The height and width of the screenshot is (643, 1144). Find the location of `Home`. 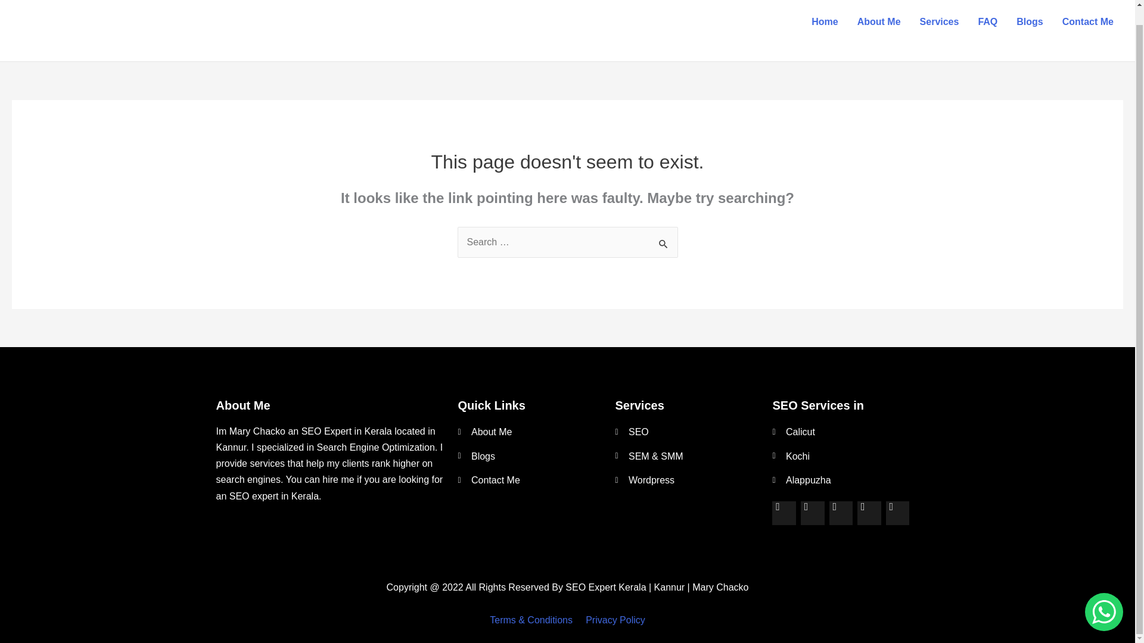

Home is located at coordinates (825, 23).